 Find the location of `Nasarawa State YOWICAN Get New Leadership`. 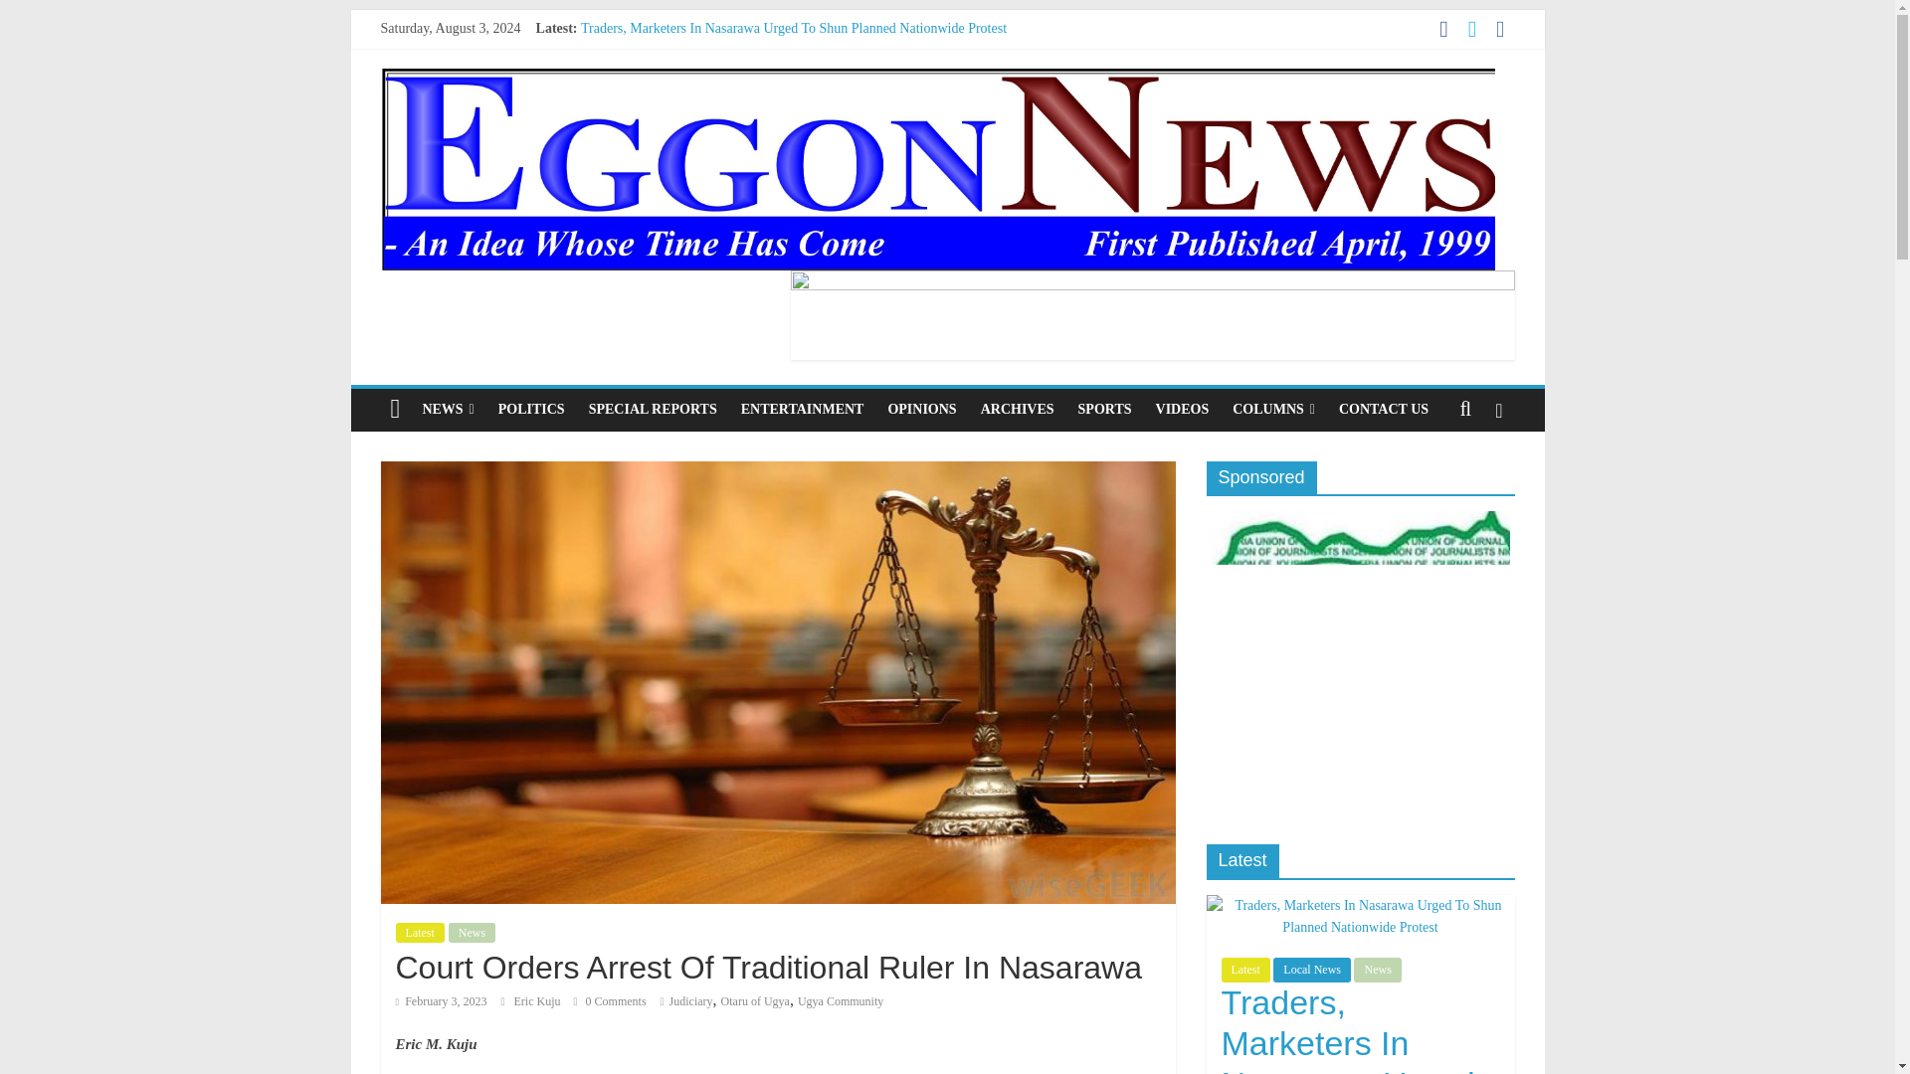

Nasarawa State YOWICAN Get New Leadership is located at coordinates (718, 73).